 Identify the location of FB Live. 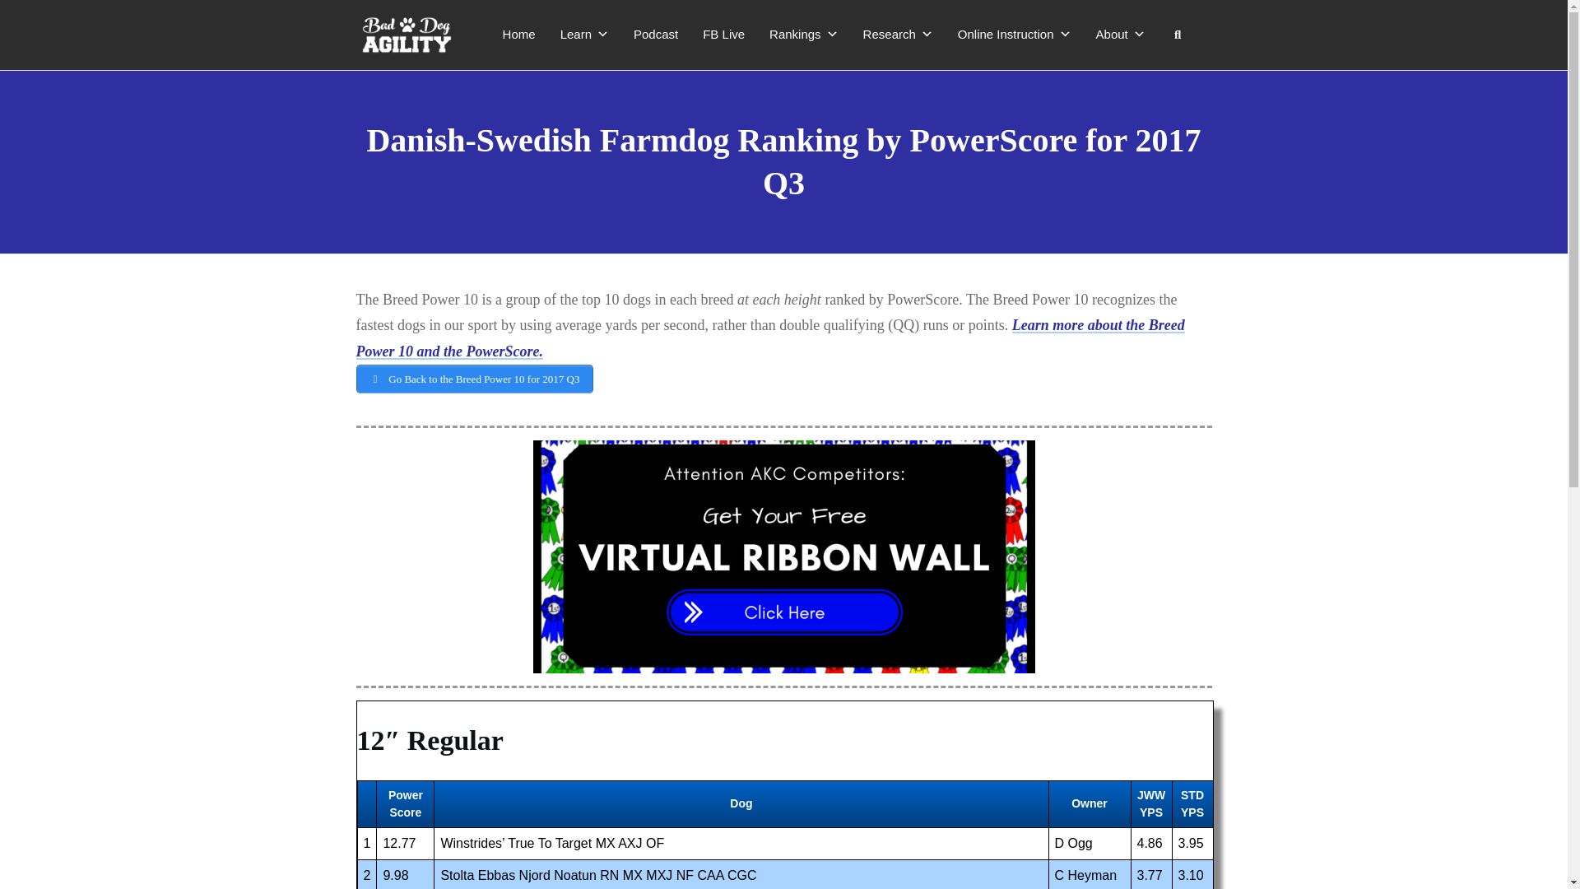
(723, 34).